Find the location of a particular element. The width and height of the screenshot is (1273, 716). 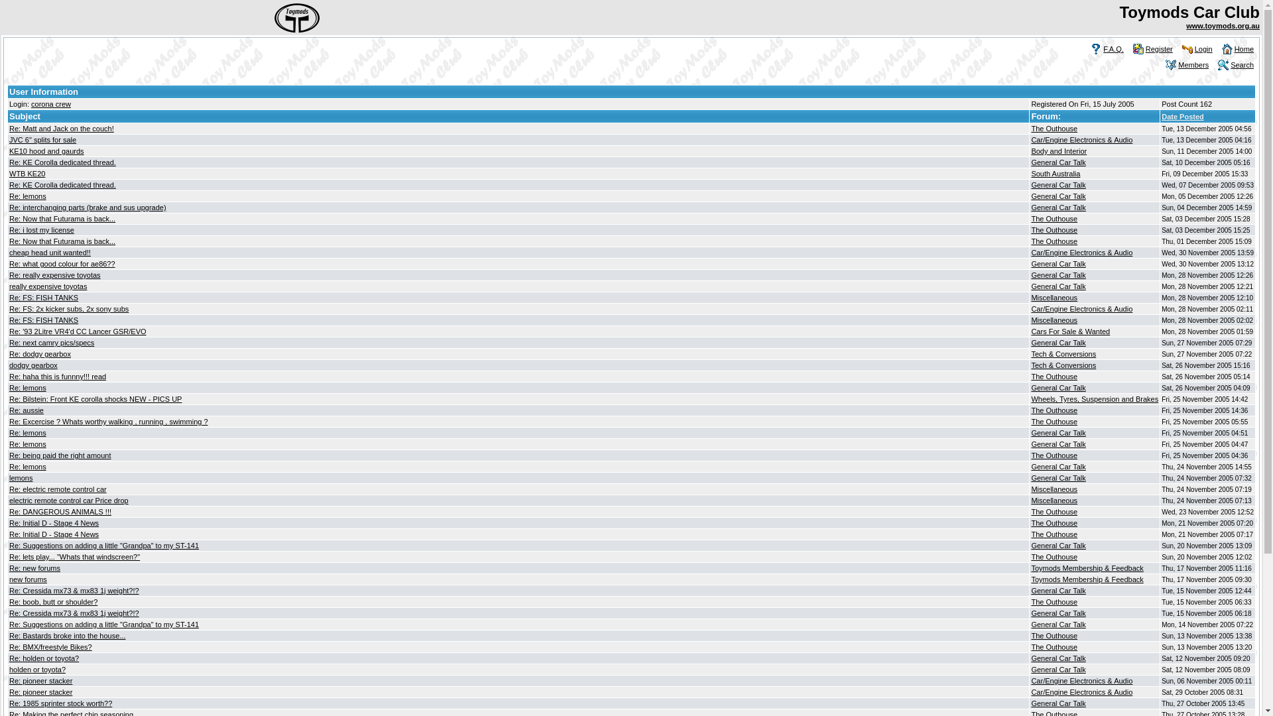

Car/Engine Electronics & Audio is located at coordinates (1082, 681).